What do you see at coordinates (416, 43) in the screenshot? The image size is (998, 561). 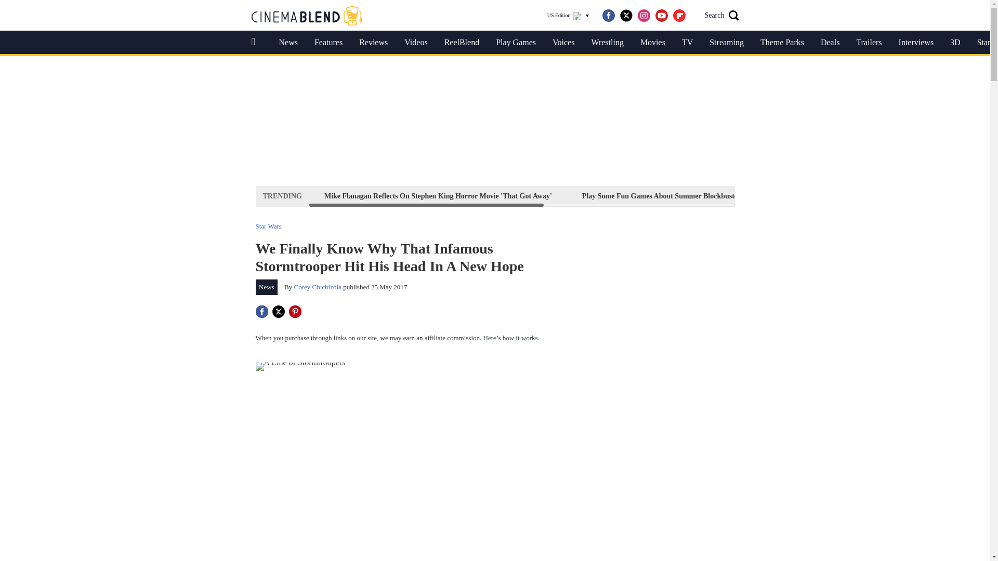 I see `Videos` at bounding box center [416, 43].